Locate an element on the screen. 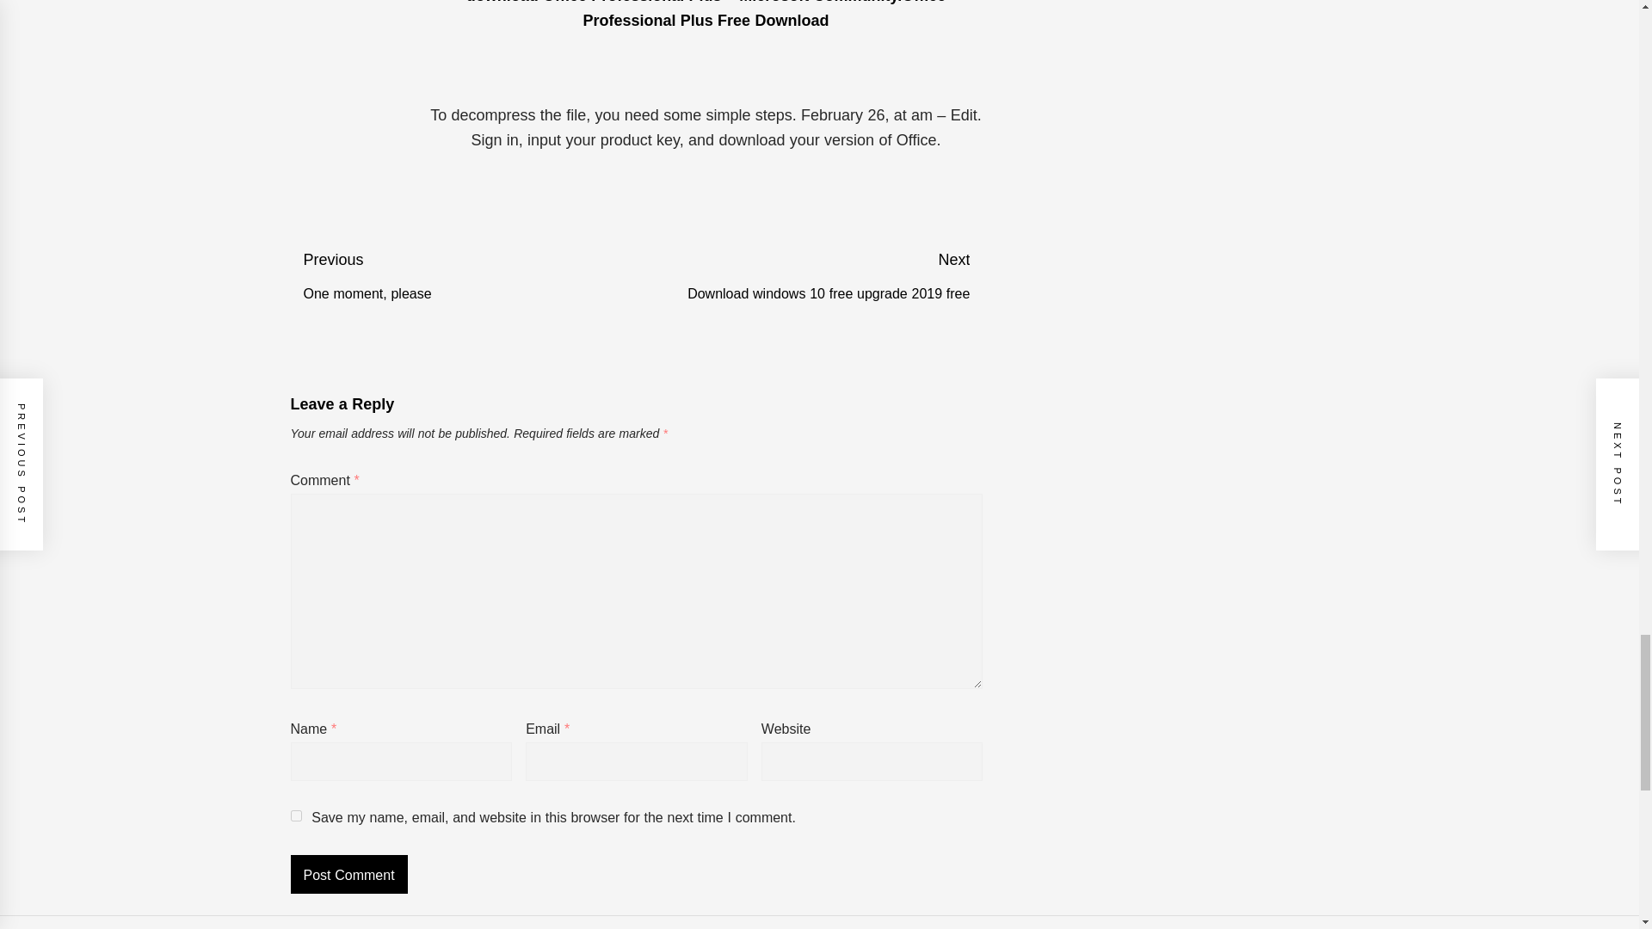 The width and height of the screenshot is (1652, 929). yes is located at coordinates (296, 815).